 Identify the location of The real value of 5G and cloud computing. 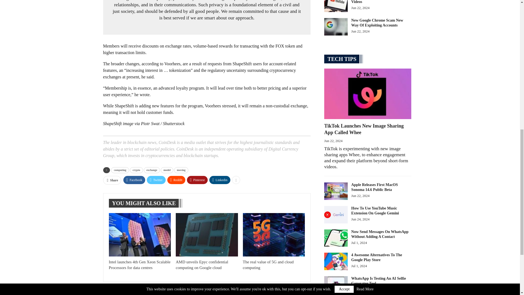
(269, 265).